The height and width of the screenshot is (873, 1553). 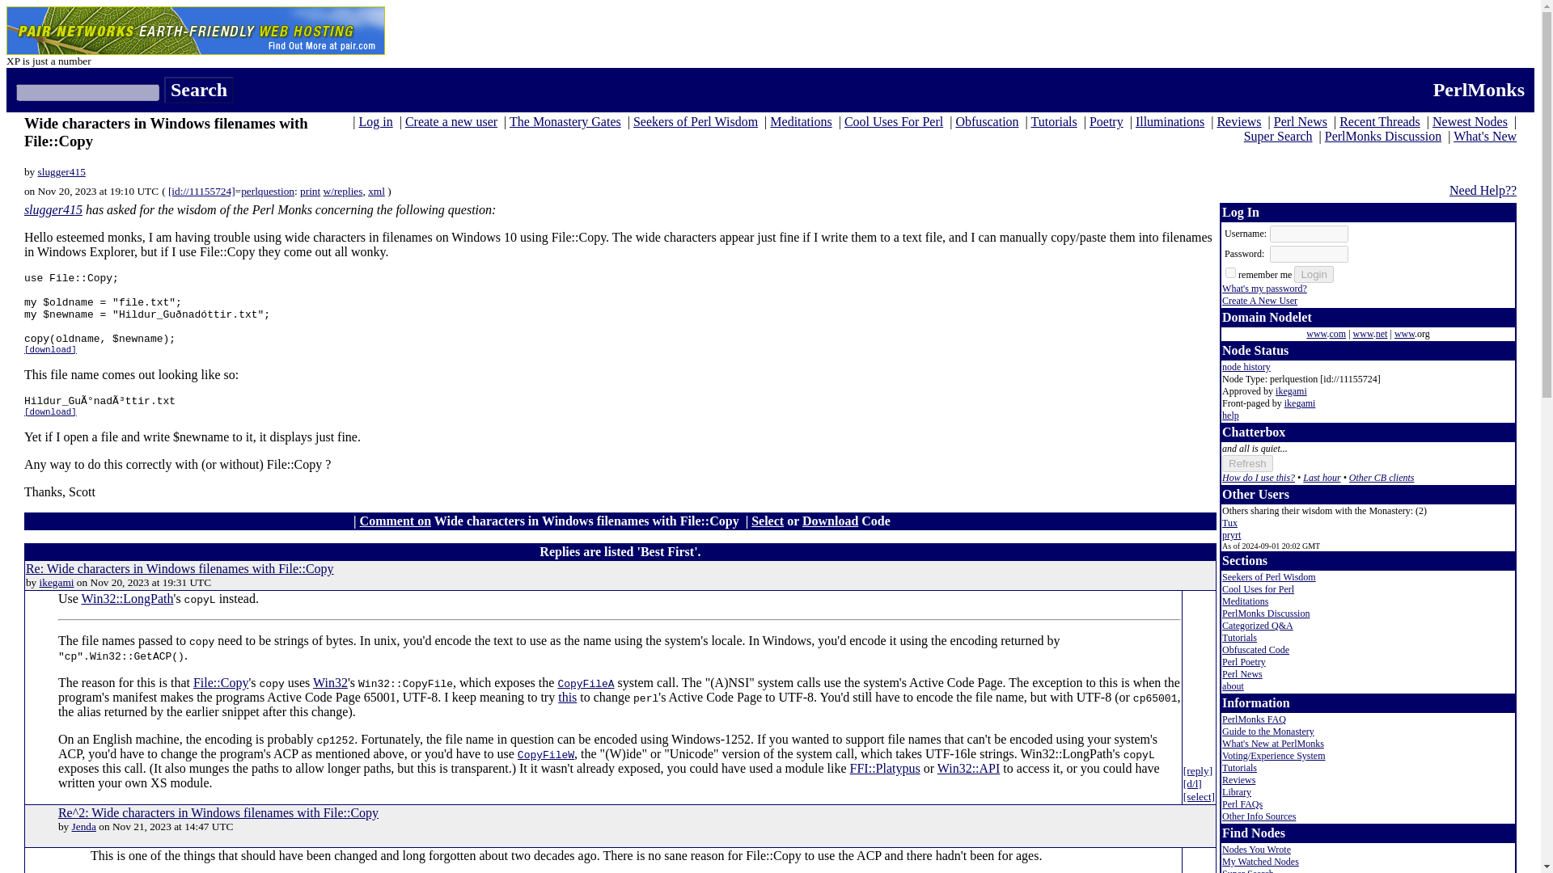 I want to click on Newest Nodes, so click(x=1470, y=121).